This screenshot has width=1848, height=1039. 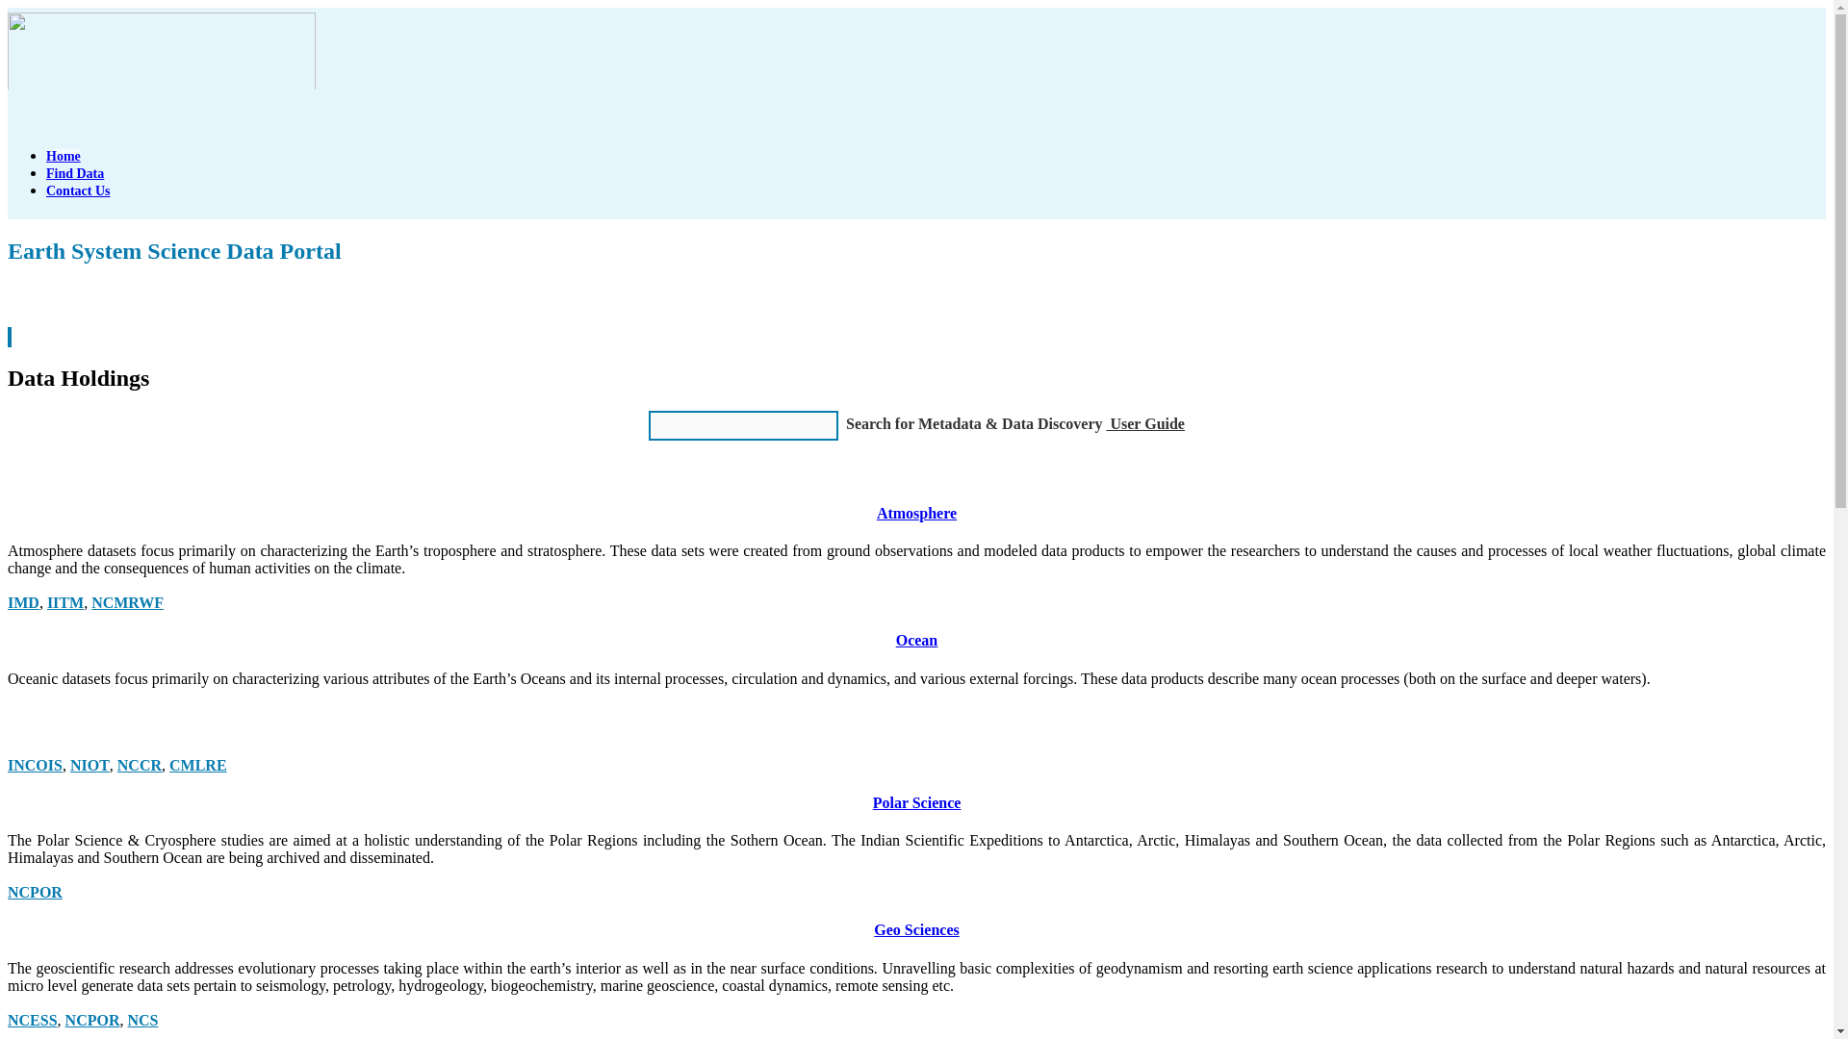 What do you see at coordinates (65, 602) in the screenshot?
I see `IITM` at bounding box center [65, 602].